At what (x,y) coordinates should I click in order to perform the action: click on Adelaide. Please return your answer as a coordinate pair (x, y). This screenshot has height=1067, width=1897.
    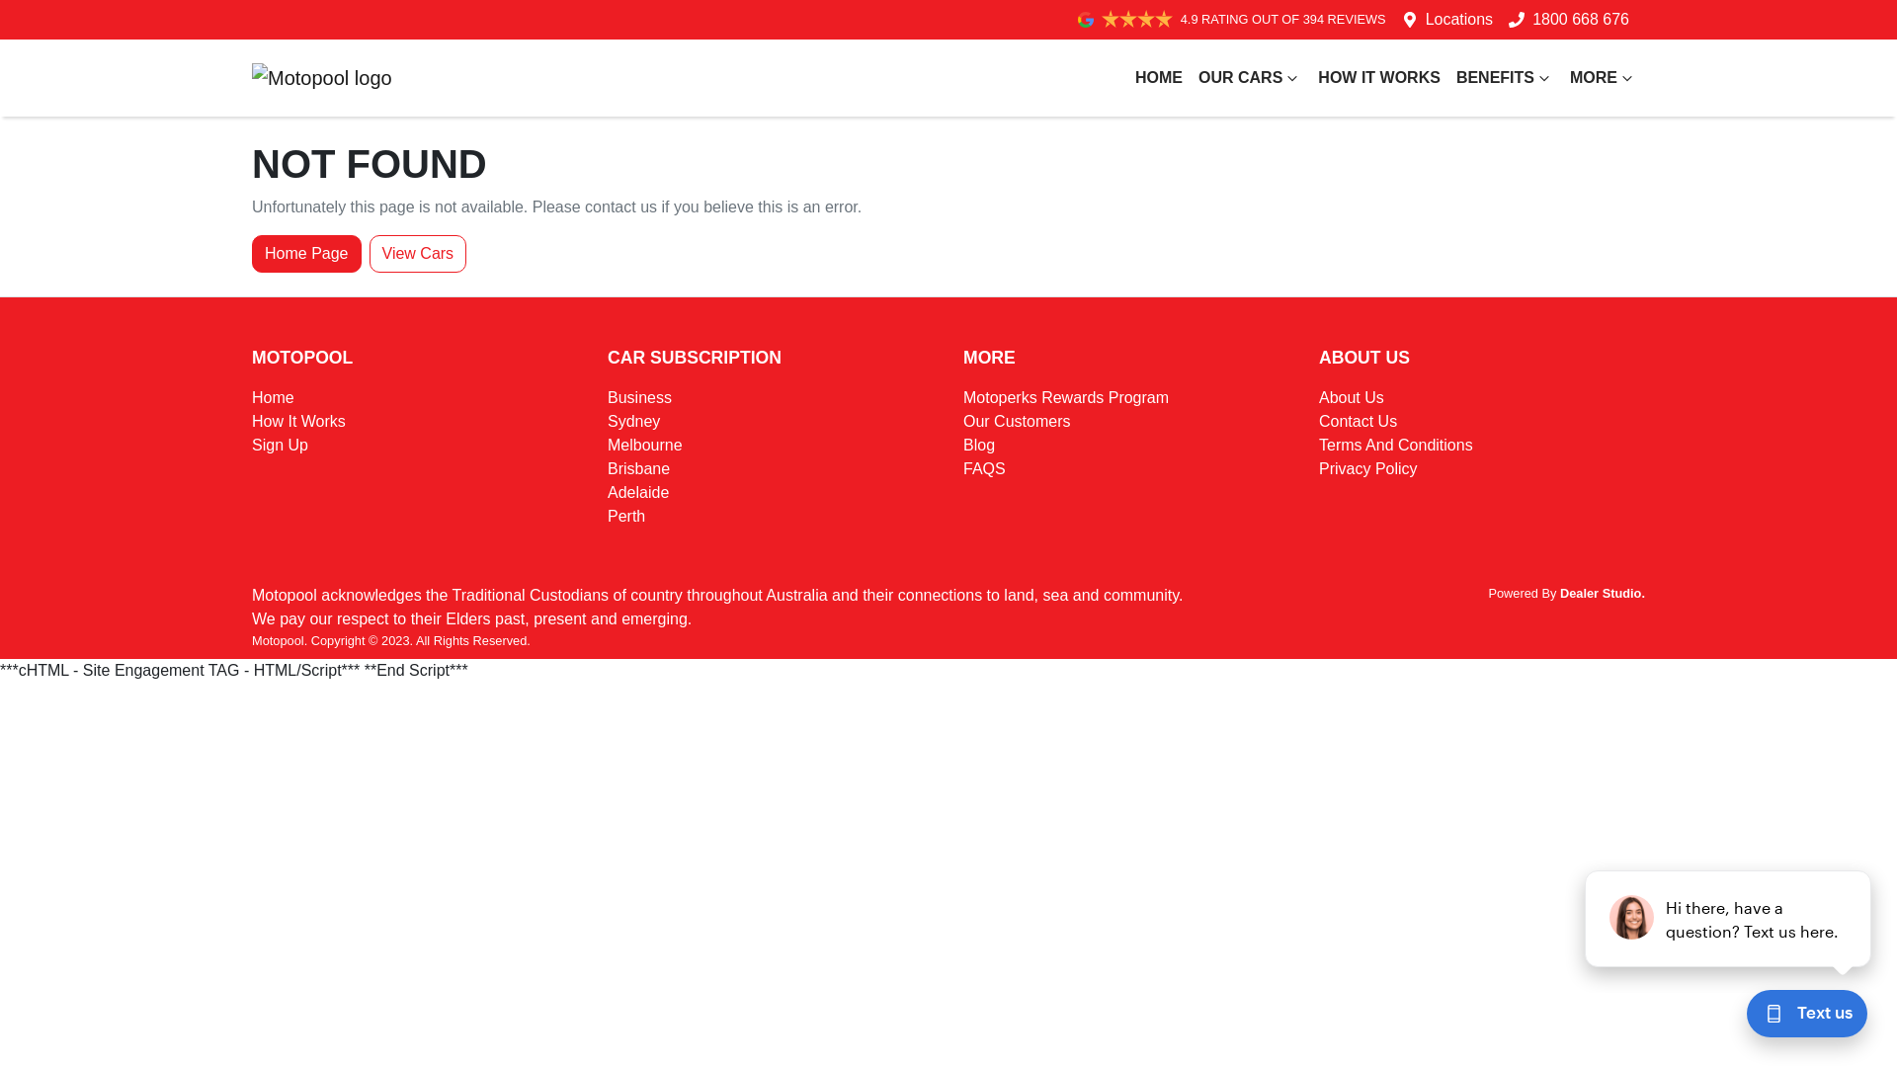
    Looking at the image, I should click on (638, 492).